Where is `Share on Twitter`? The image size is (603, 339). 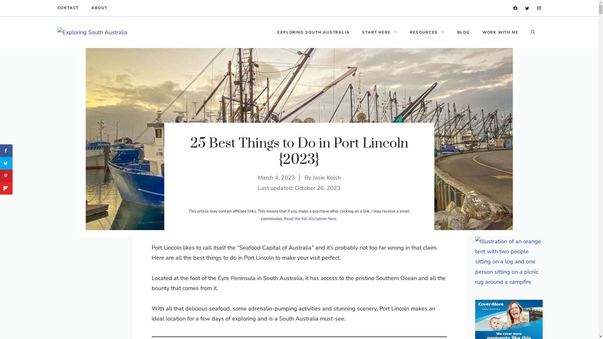
Share on Twitter is located at coordinates (6, 163).